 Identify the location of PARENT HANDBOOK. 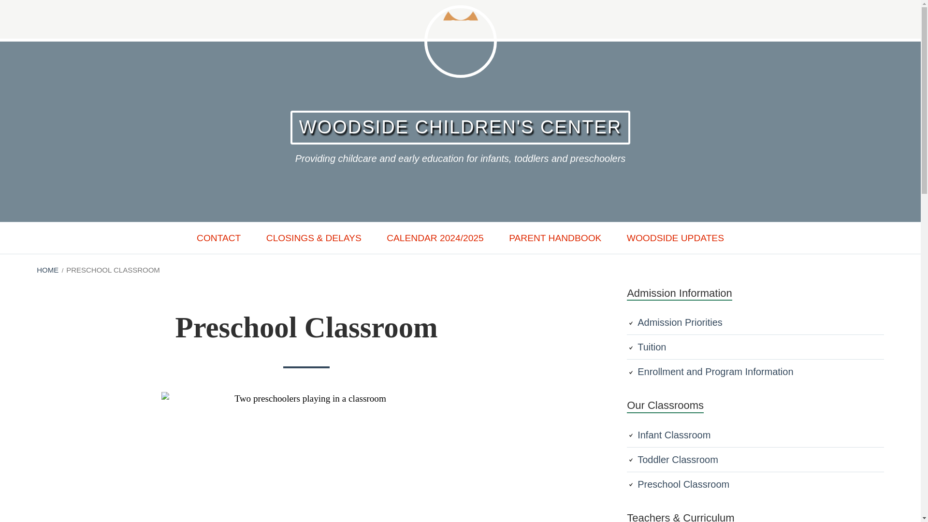
(555, 238).